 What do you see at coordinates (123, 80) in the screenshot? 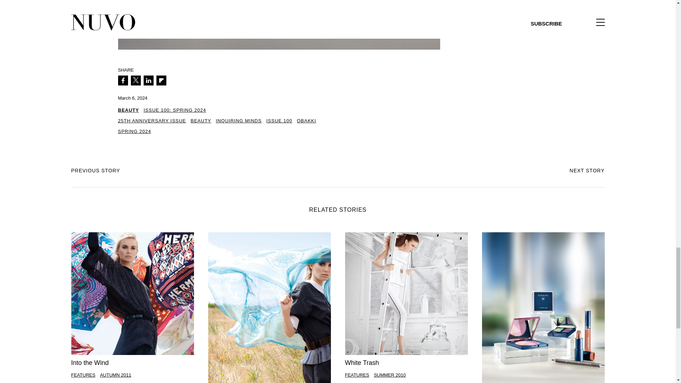
I see `Facebook` at bounding box center [123, 80].